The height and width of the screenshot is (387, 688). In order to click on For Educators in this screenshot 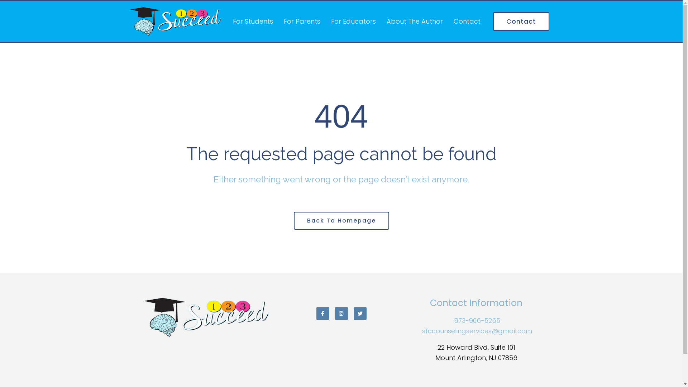, I will do `click(353, 21)`.